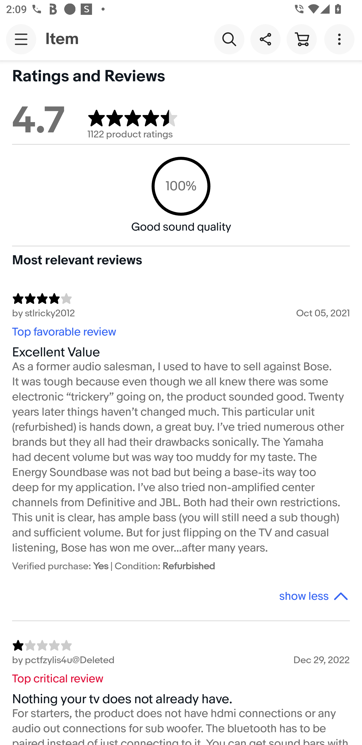 This screenshot has width=362, height=745. What do you see at coordinates (21, 39) in the screenshot?
I see `Main navigation, open` at bounding box center [21, 39].